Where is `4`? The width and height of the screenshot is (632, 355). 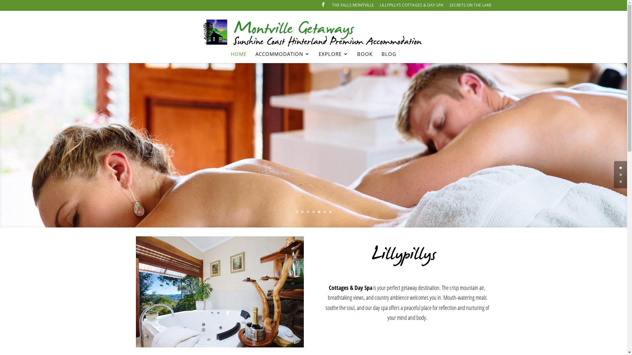
4 is located at coordinates (313, 212).